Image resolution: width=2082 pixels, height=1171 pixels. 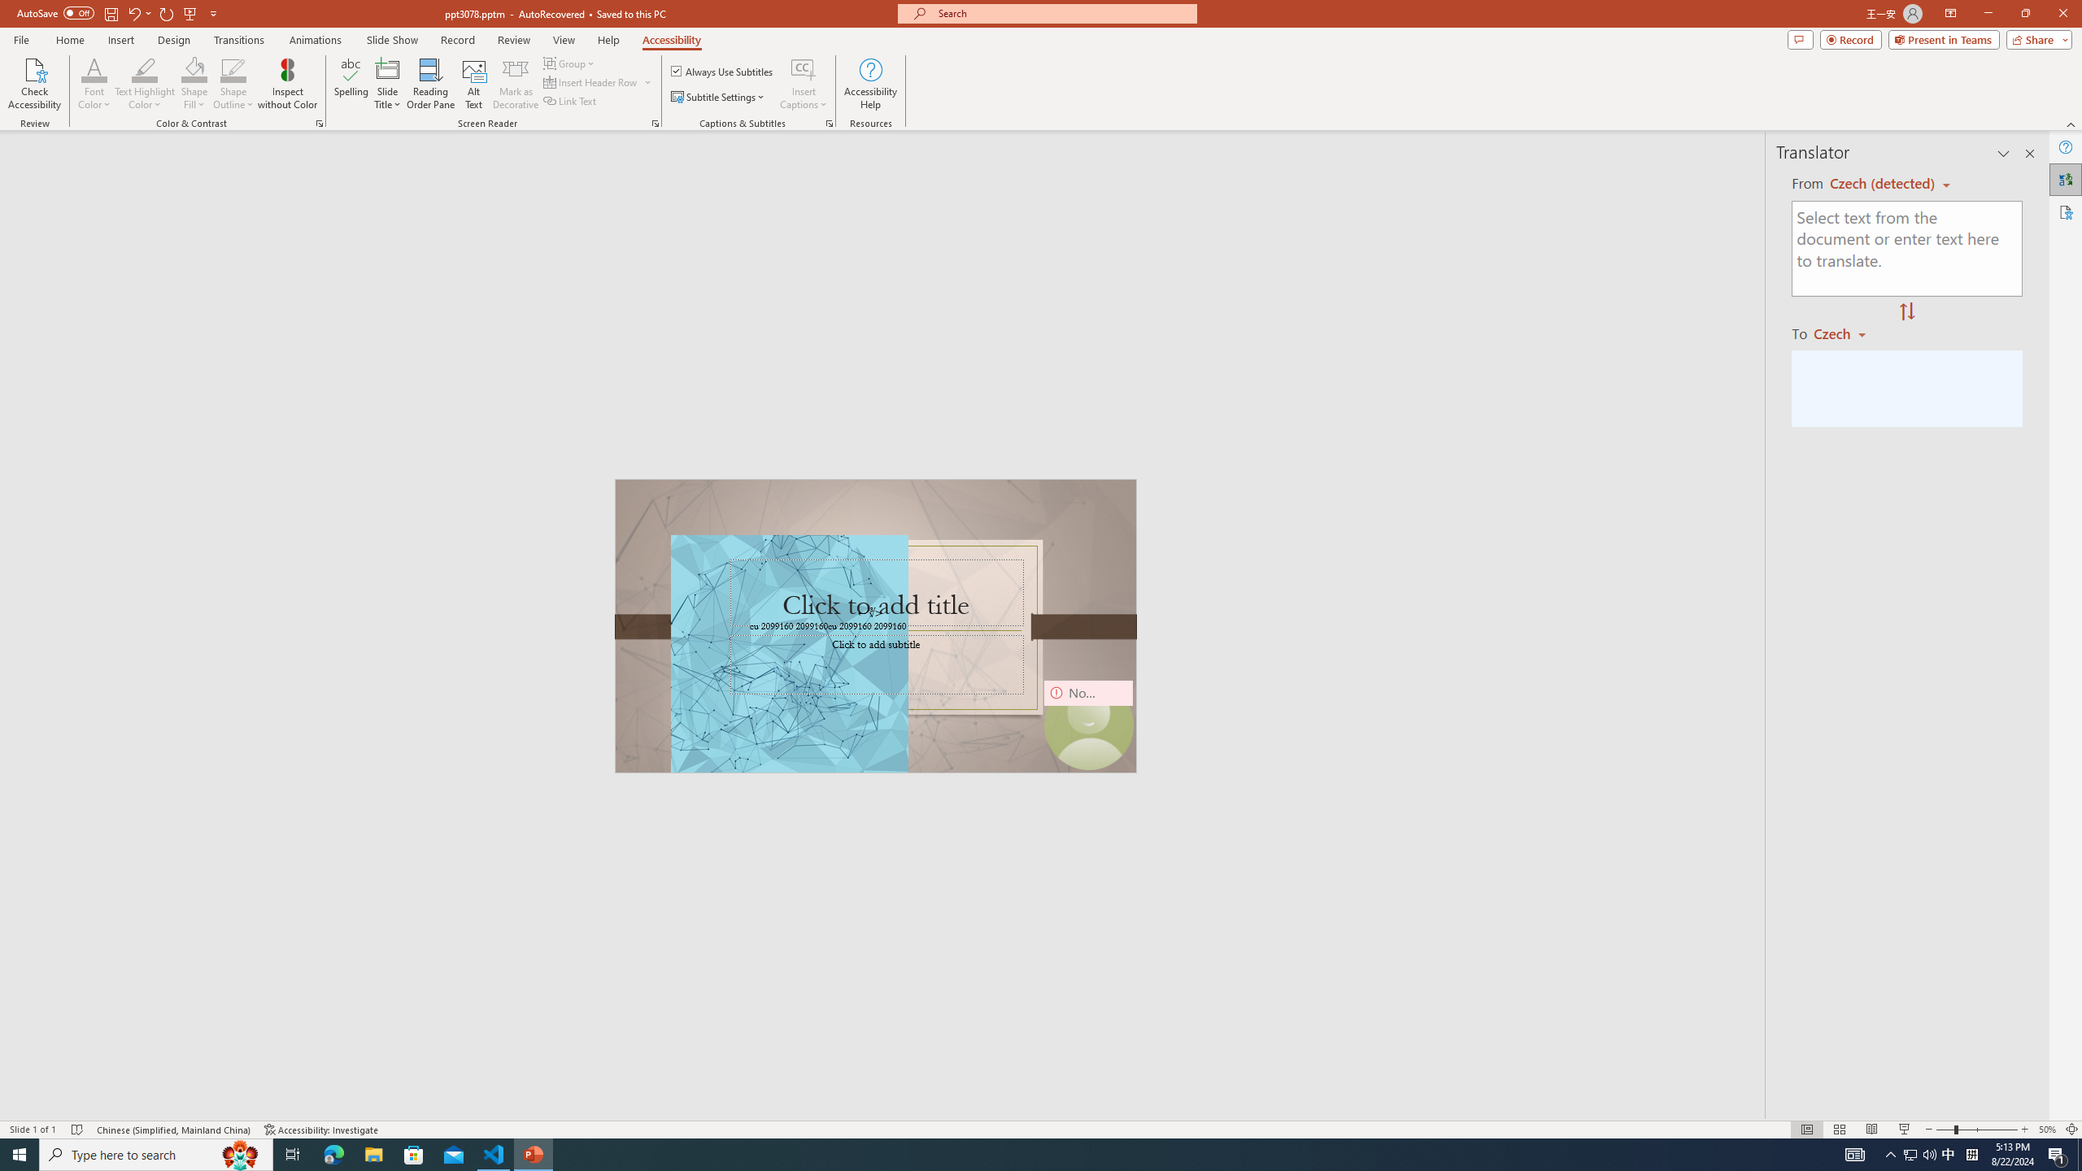 I want to click on Czech (detected), so click(x=1884, y=184).